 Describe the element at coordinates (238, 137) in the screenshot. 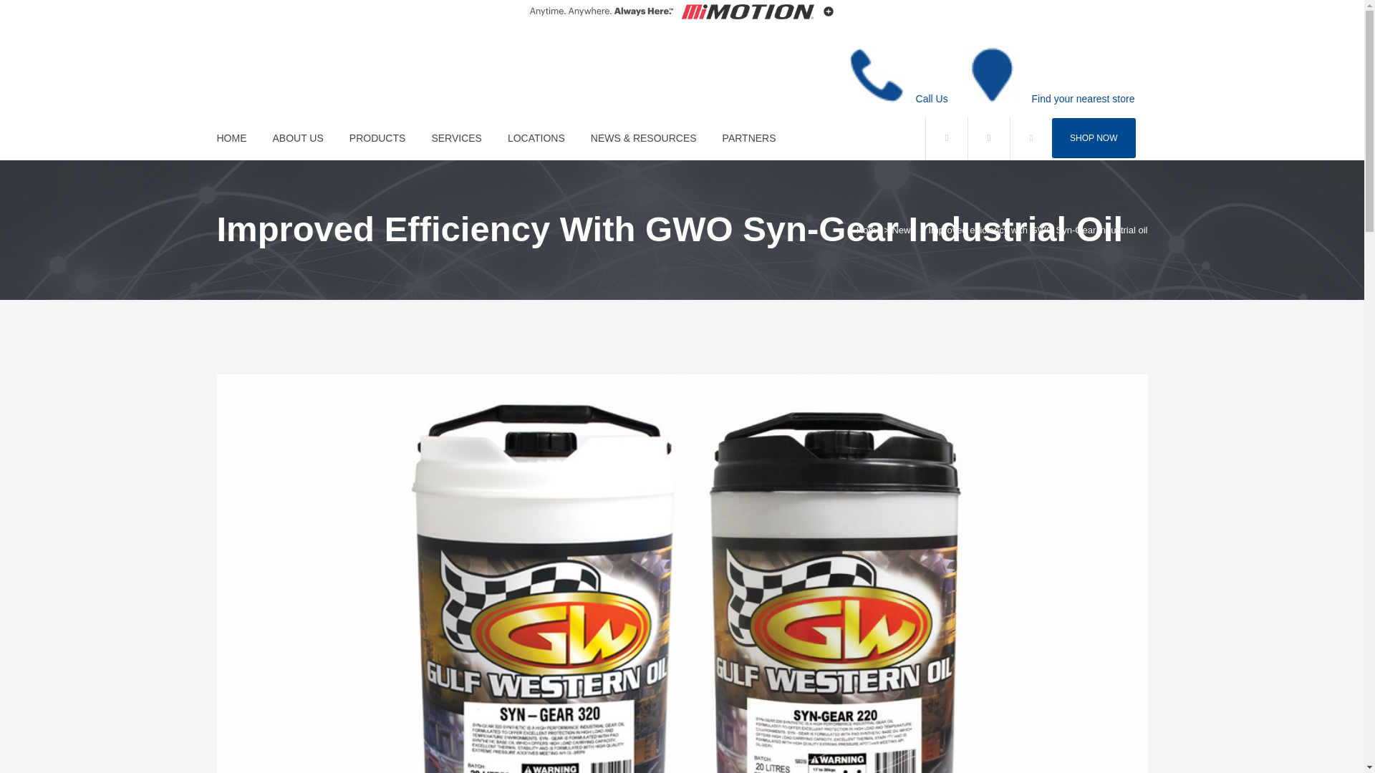

I see `HOME` at that location.